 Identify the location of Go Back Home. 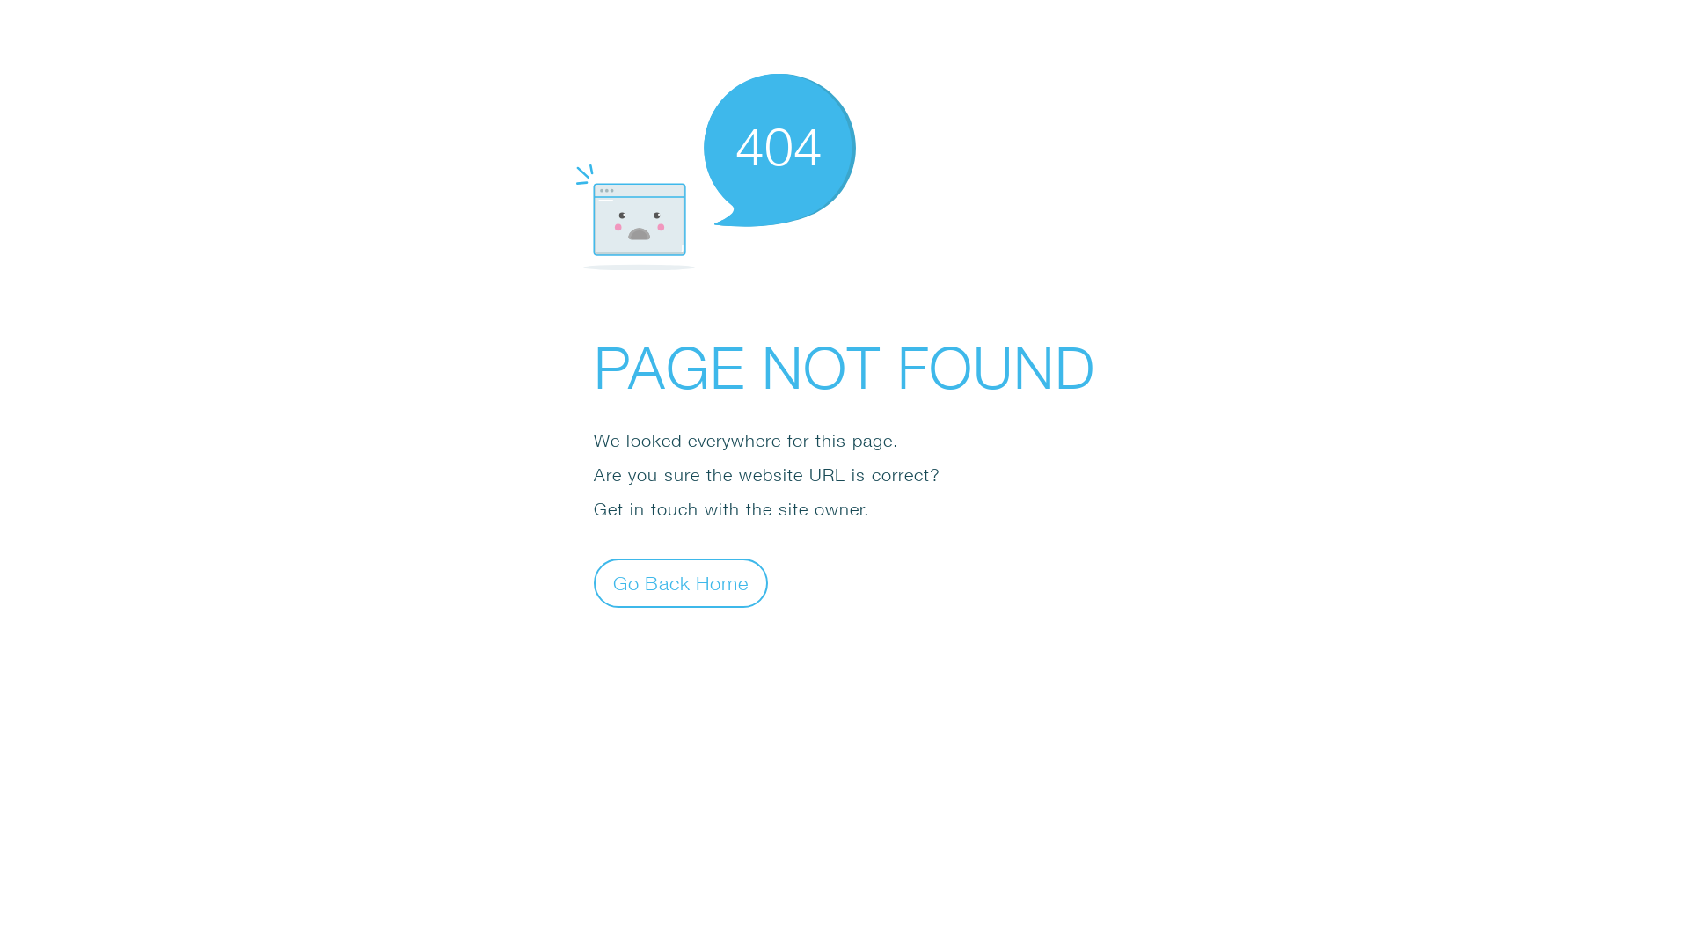
(681, 582).